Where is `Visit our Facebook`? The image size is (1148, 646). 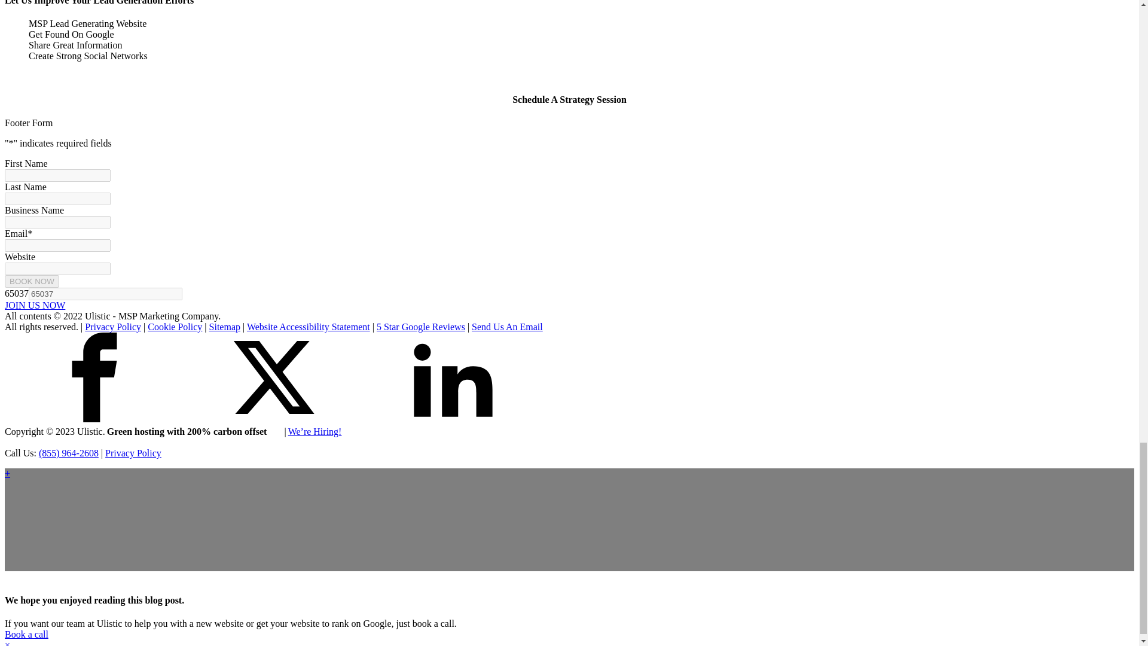
Visit our Facebook is located at coordinates (94, 419).